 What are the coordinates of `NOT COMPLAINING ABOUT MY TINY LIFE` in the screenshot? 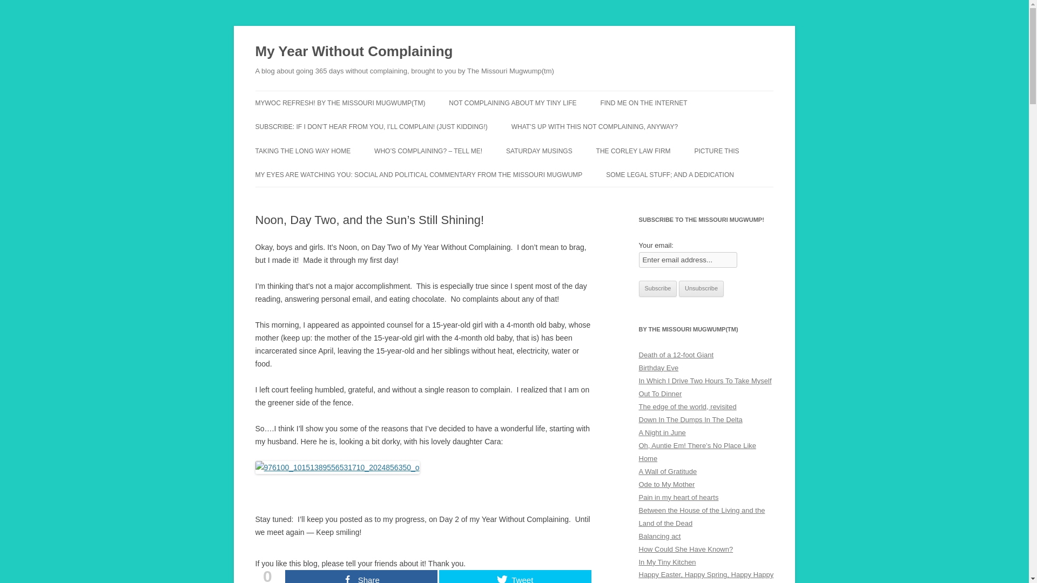 It's located at (513, 103).